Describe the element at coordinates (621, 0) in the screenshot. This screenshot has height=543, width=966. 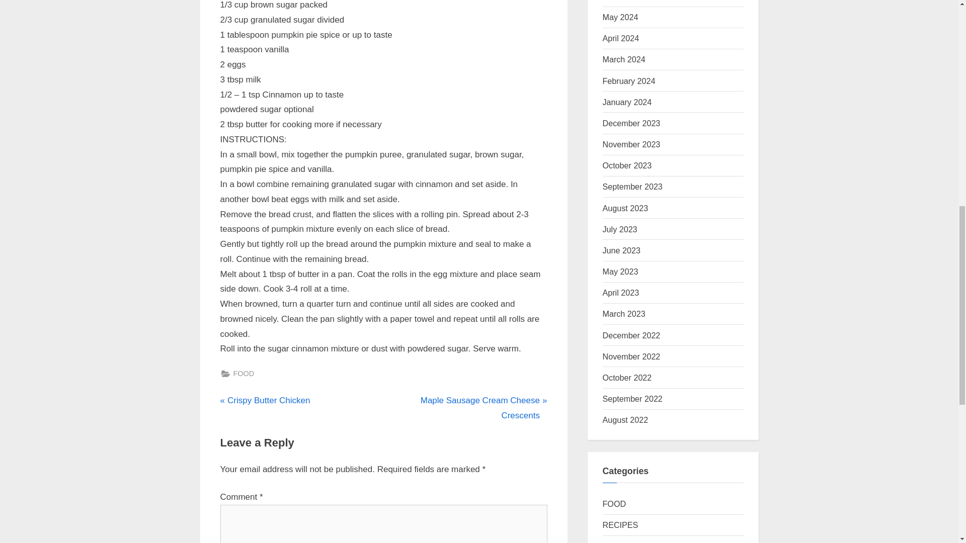
I see `September 2023` at that location.